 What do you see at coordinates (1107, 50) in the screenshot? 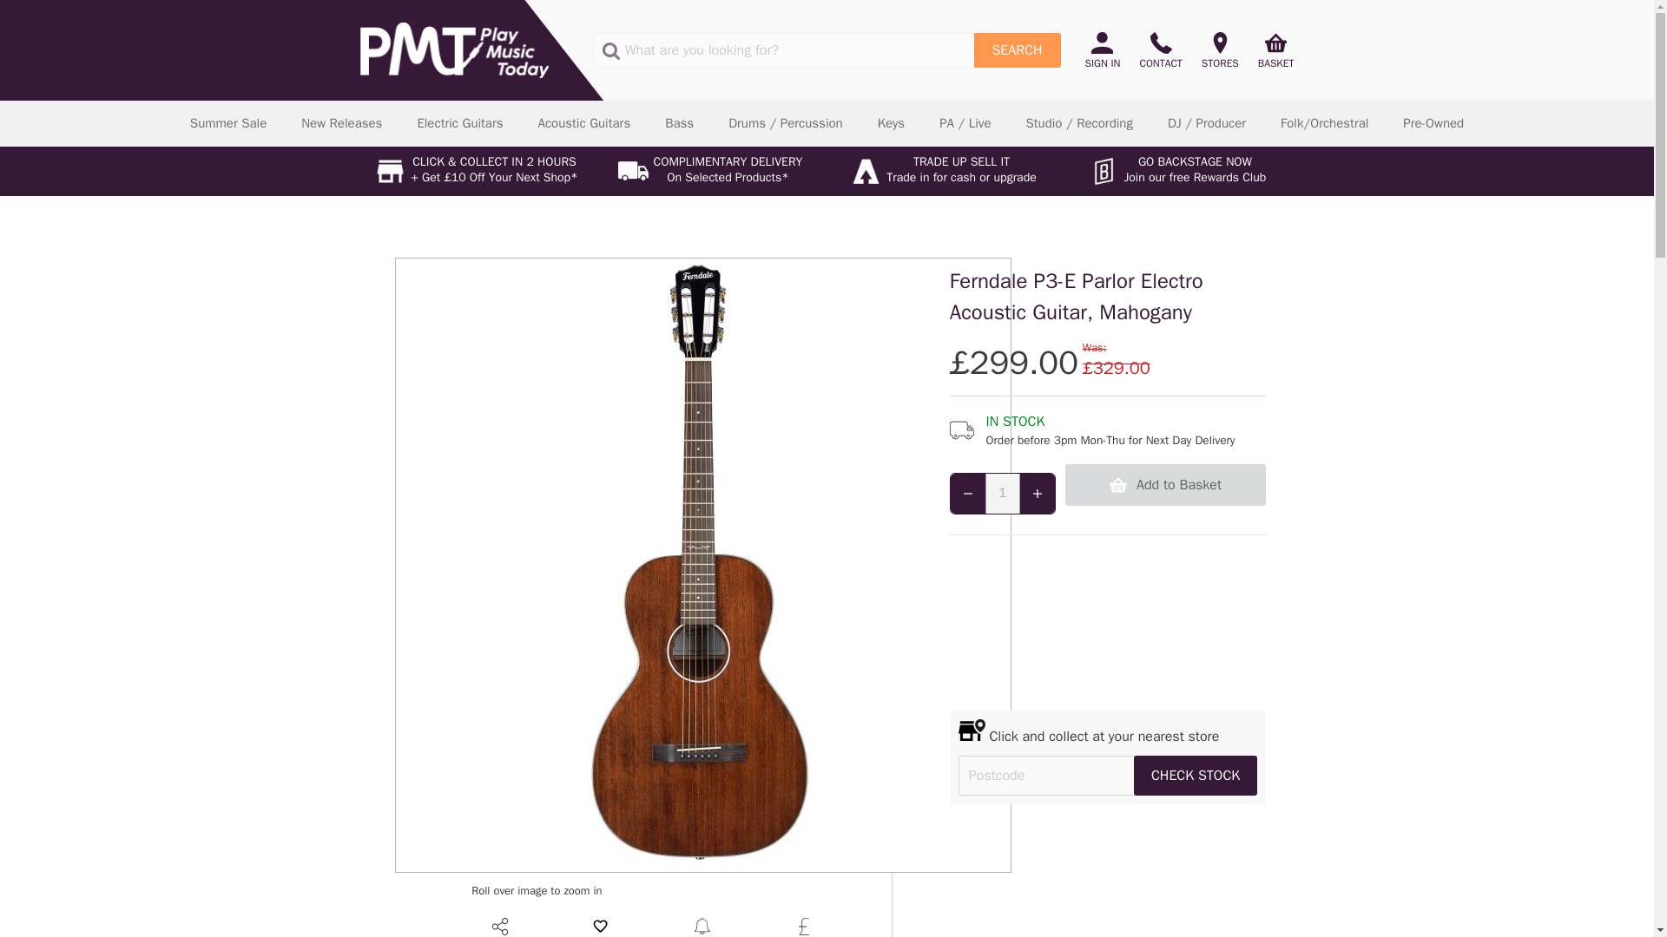
I see `SIGN IN` at bounding box center [1107, 50].